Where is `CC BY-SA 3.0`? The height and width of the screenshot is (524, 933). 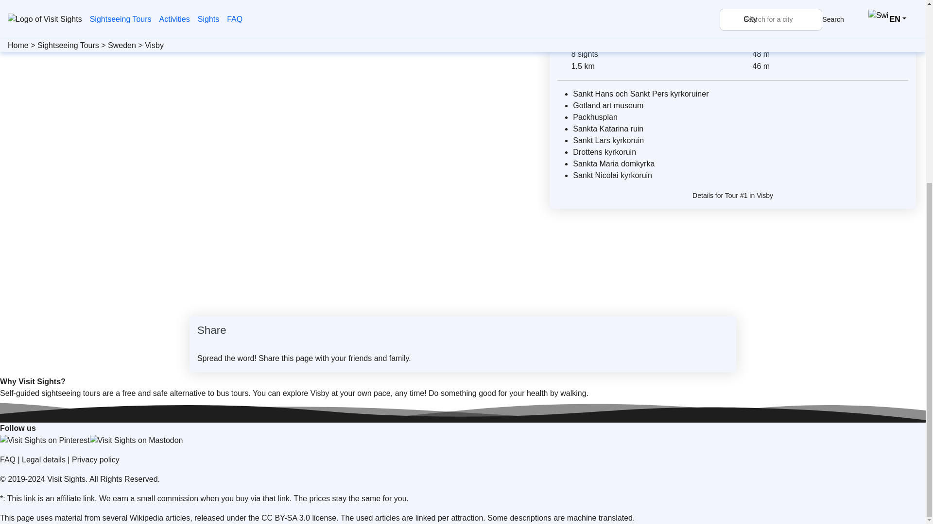 CC BY-SA 3.0 is located at coordinates (285, 518).